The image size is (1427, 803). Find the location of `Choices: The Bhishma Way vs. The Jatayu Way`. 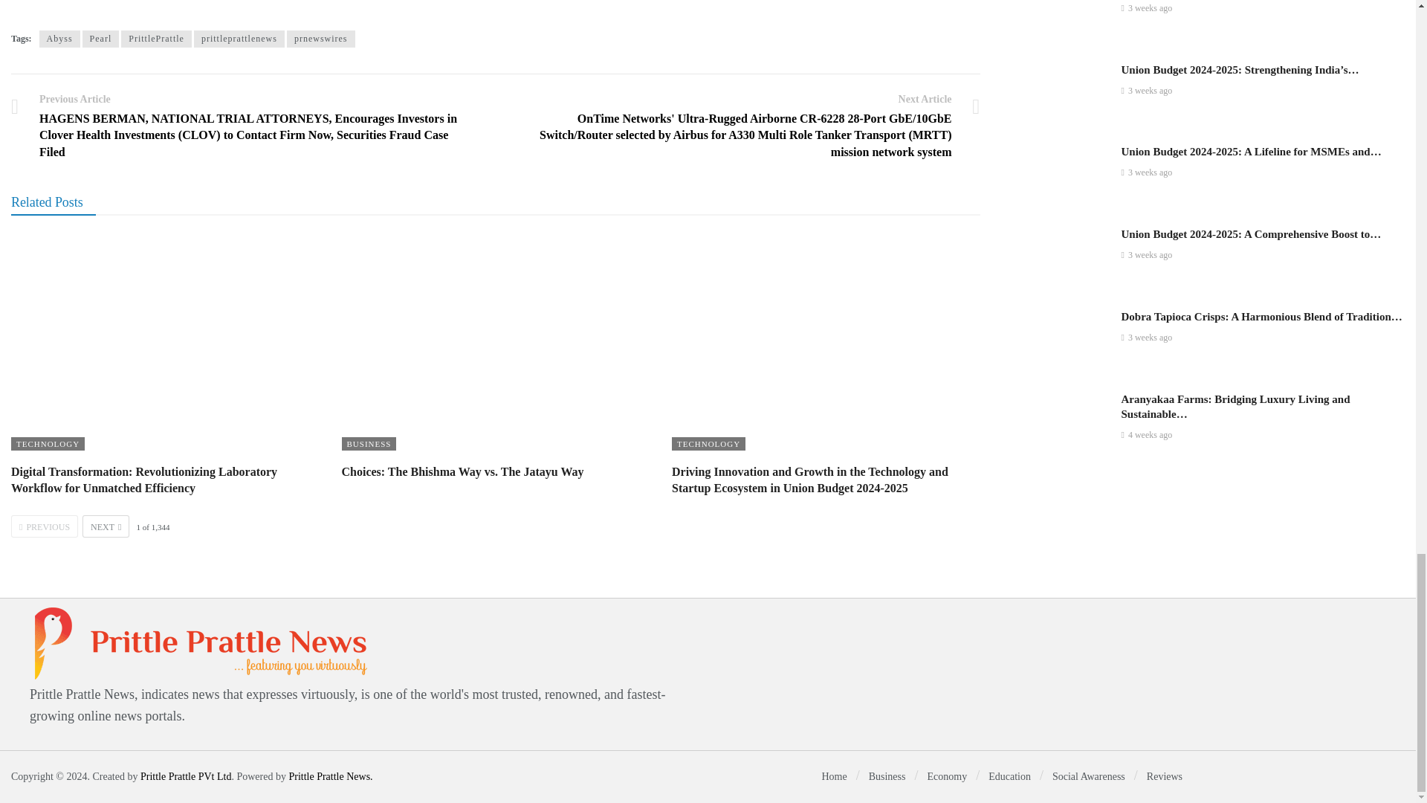

Choices: The Bhishma Way vs. The Jatayu Way is located at coordinates (462, 471).